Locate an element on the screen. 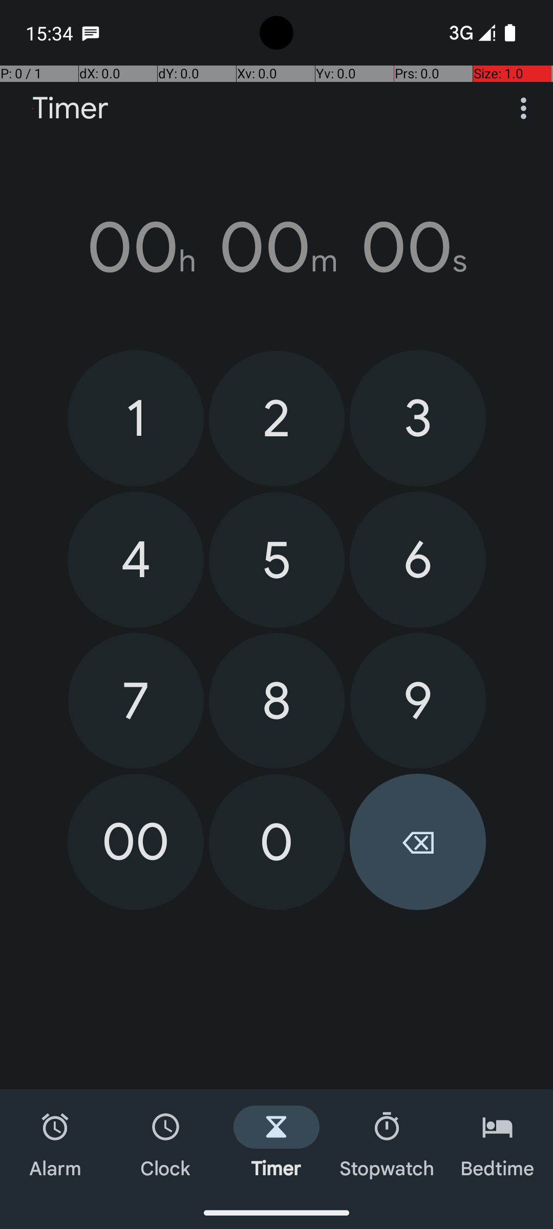 This screenshot has width=553, height=1229. 6 is located at coordinates (418, 560).